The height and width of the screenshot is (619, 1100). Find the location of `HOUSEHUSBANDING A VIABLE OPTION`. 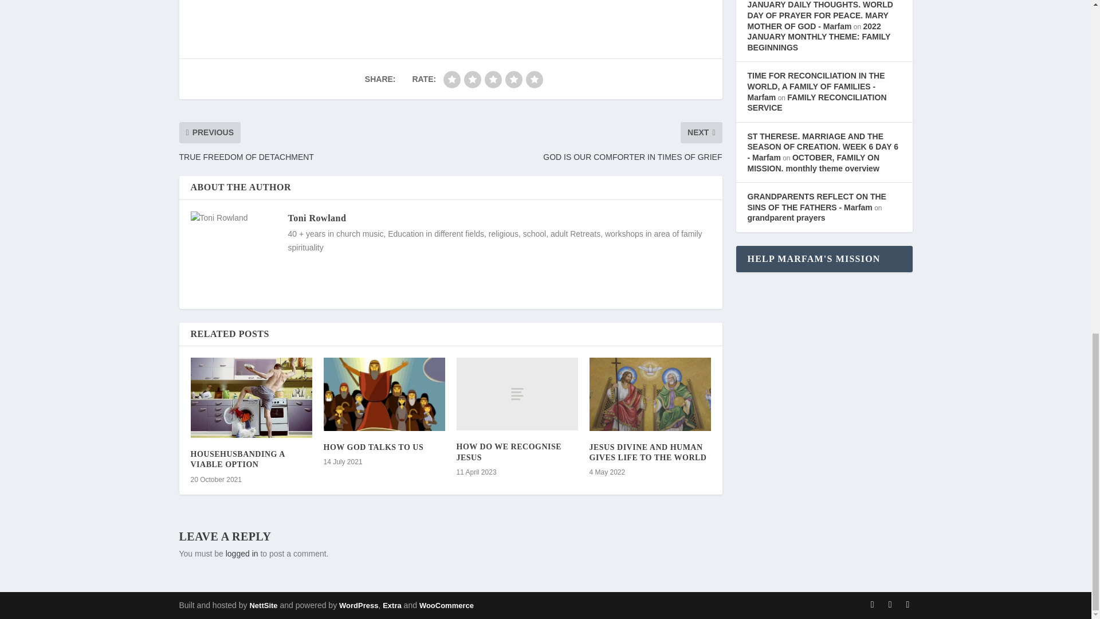

HOUSEHUSBANDING A VIABLE OPTION is located at coordinates (237, 459).